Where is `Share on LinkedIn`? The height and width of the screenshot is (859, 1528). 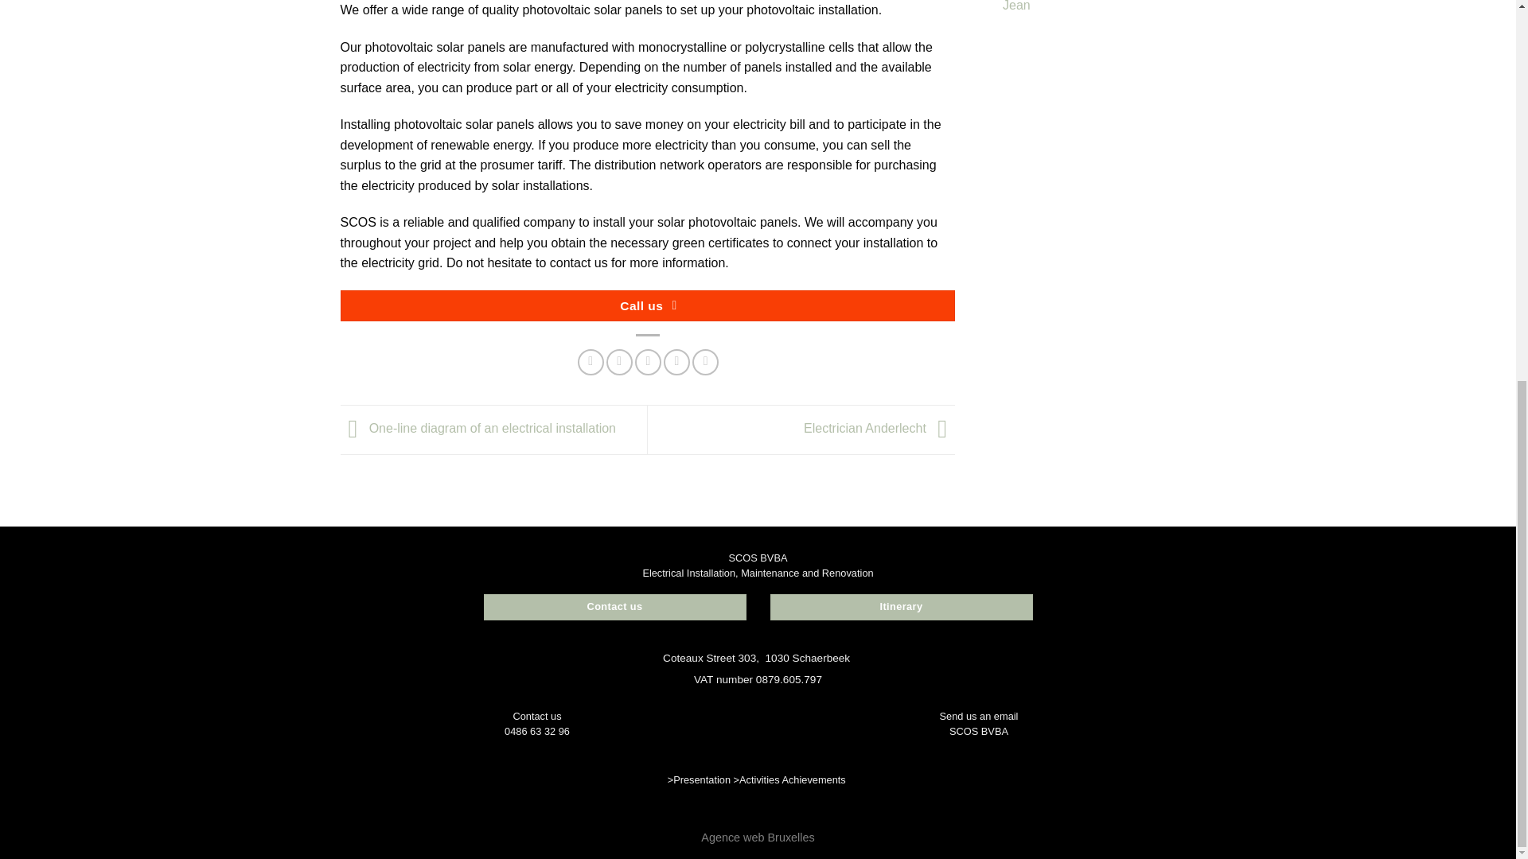
Share on LinkedIn is located at coordinates (705, 361).